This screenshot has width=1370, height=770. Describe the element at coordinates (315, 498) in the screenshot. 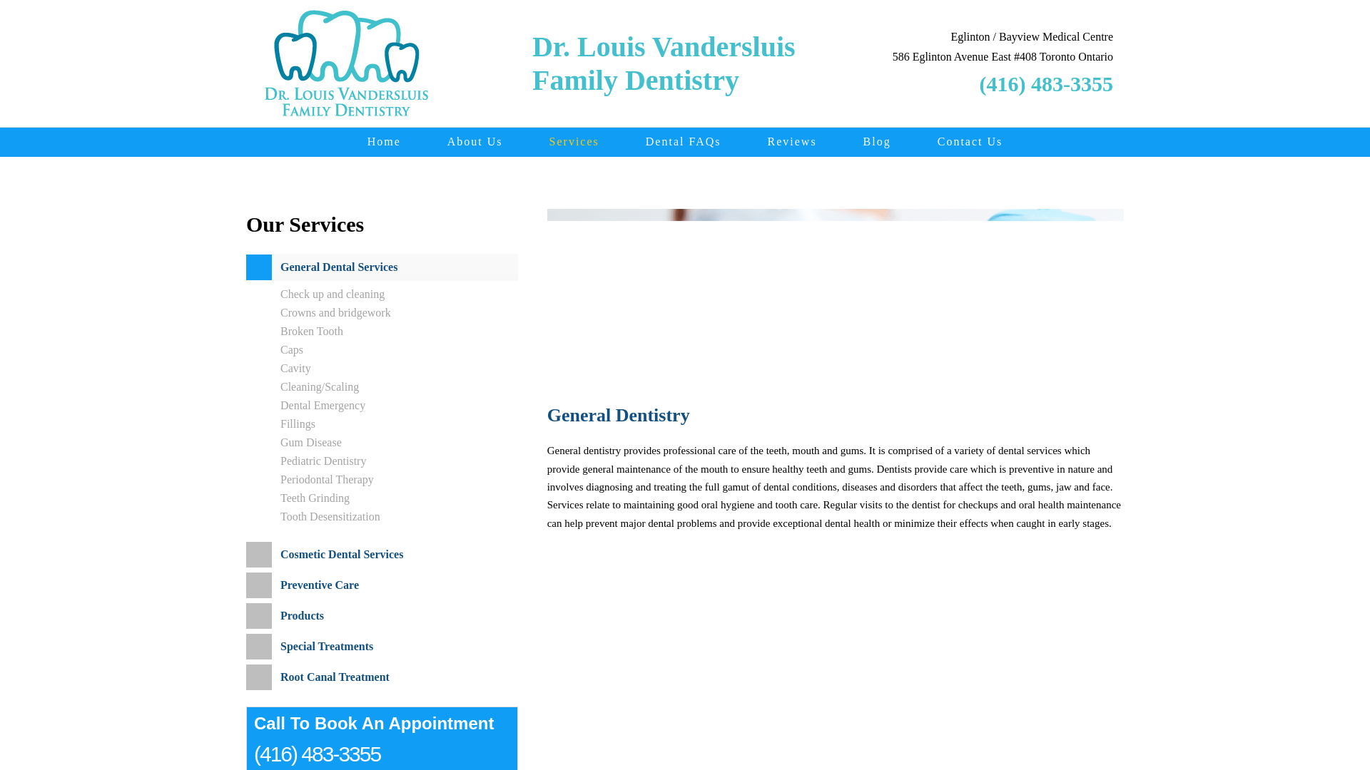

I see `Teeth Grinding` at that location.